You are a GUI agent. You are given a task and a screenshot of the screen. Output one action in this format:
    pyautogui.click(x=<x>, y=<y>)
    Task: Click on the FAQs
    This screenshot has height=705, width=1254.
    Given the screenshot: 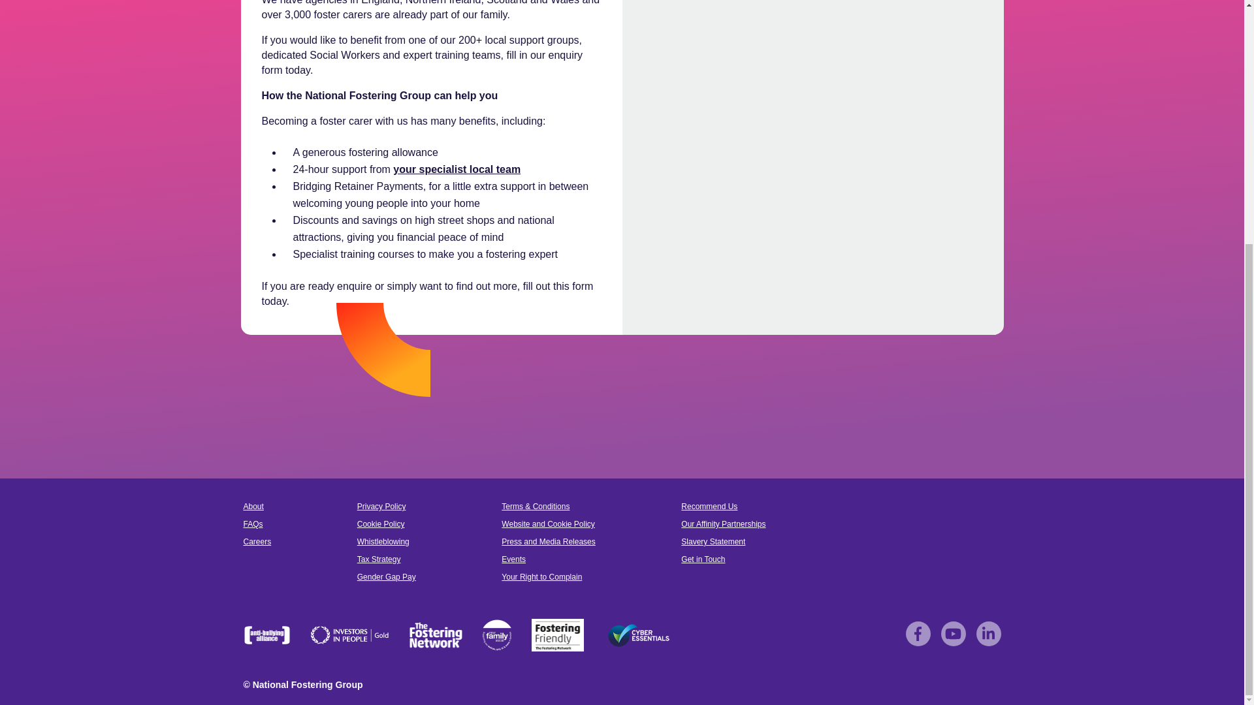 What is the action you would take?
    pyautogui.click(x=252, y=524)
    